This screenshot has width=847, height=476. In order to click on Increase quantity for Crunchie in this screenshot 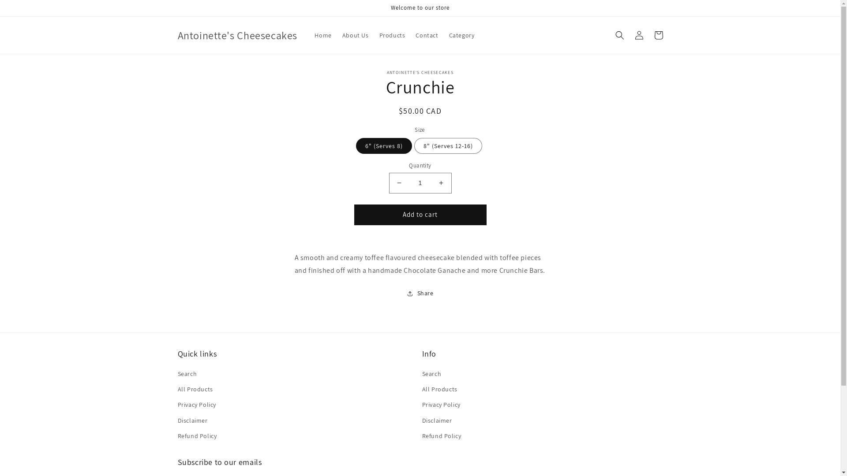, I will do `click(441, 183)`.